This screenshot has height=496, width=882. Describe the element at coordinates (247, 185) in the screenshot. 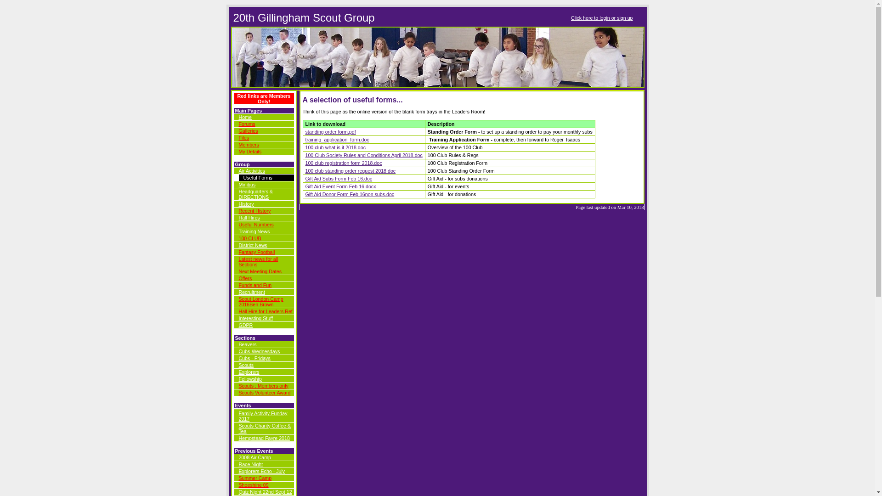

I see `Minibus` at that location.